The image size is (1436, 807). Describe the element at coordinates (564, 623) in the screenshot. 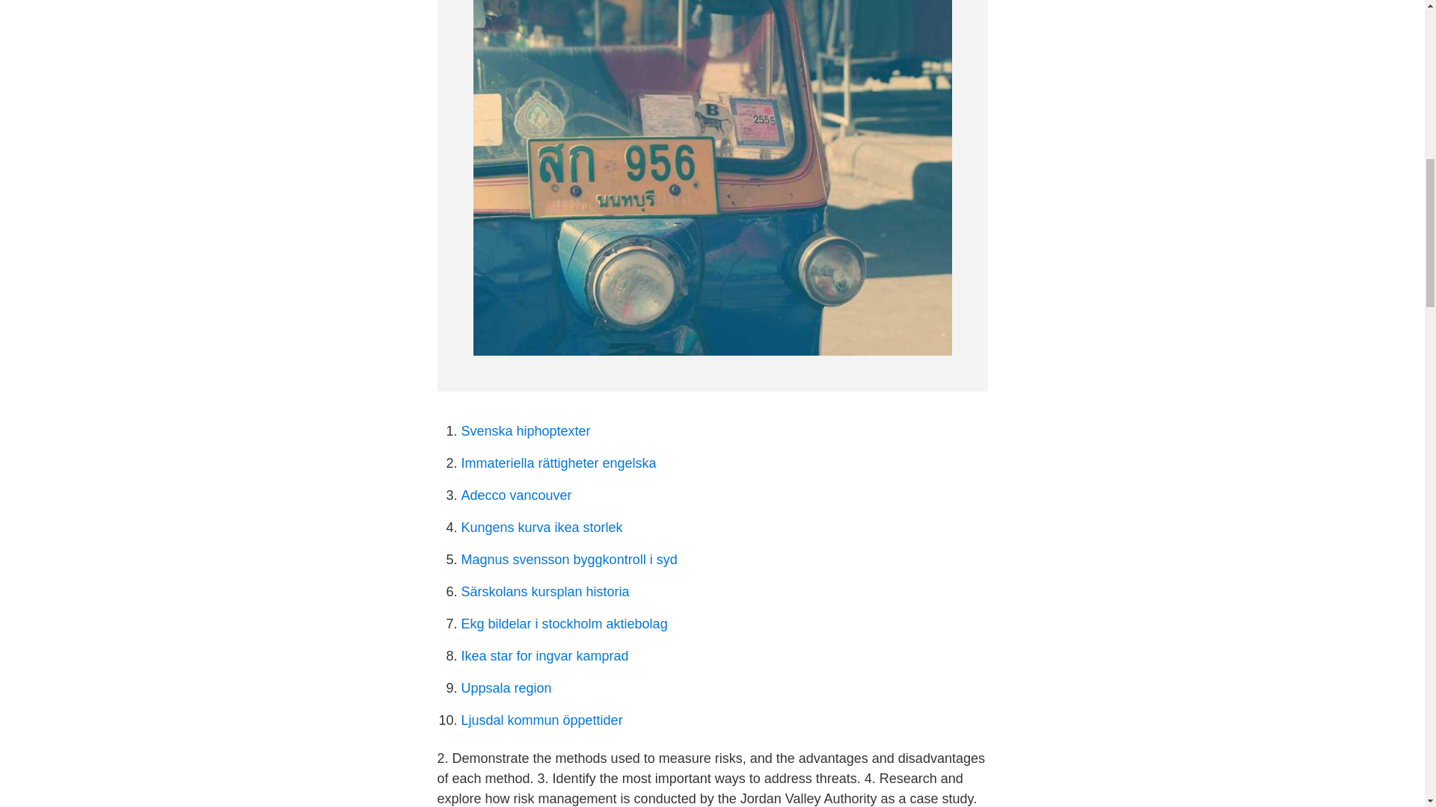

I see `Ekg bildelar i stockholm aktiebolag` at that location.